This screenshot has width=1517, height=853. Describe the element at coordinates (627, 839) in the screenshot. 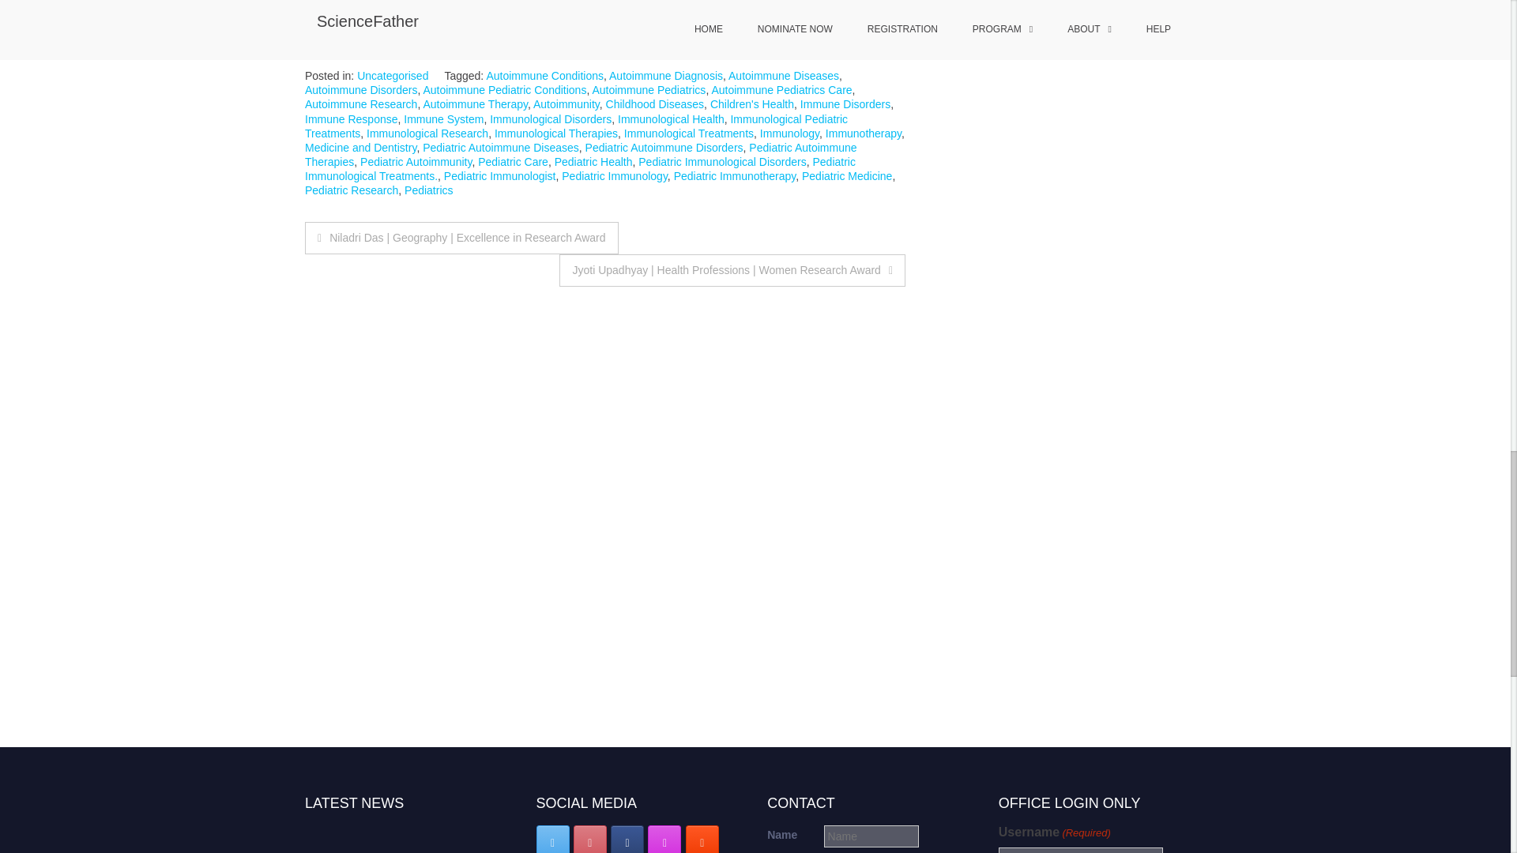

I see `ScienceFather on Facebook` at that location.